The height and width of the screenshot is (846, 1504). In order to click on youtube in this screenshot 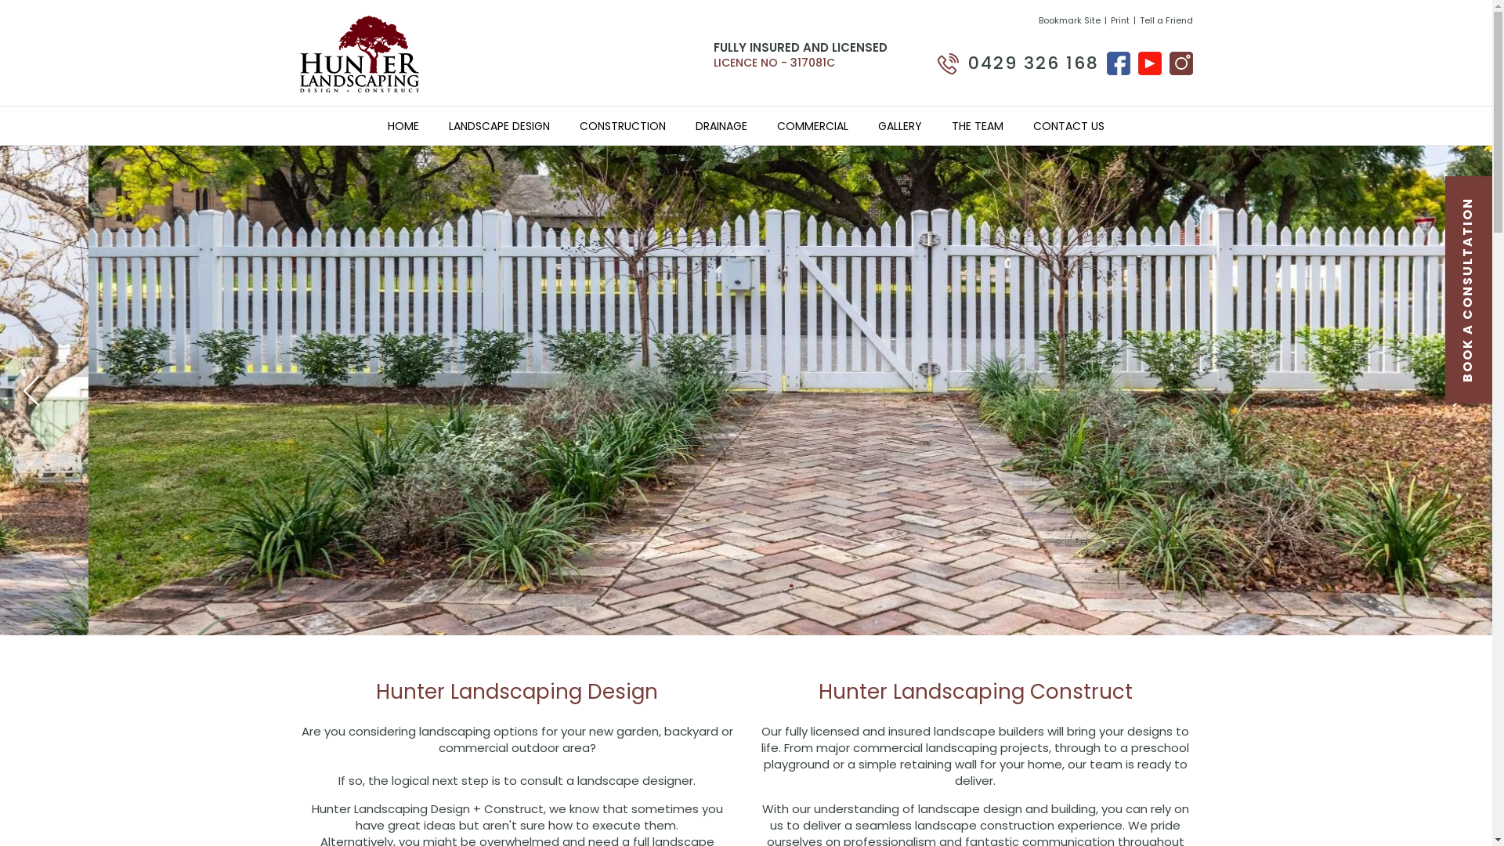, I will do `click(1149, 63)`.